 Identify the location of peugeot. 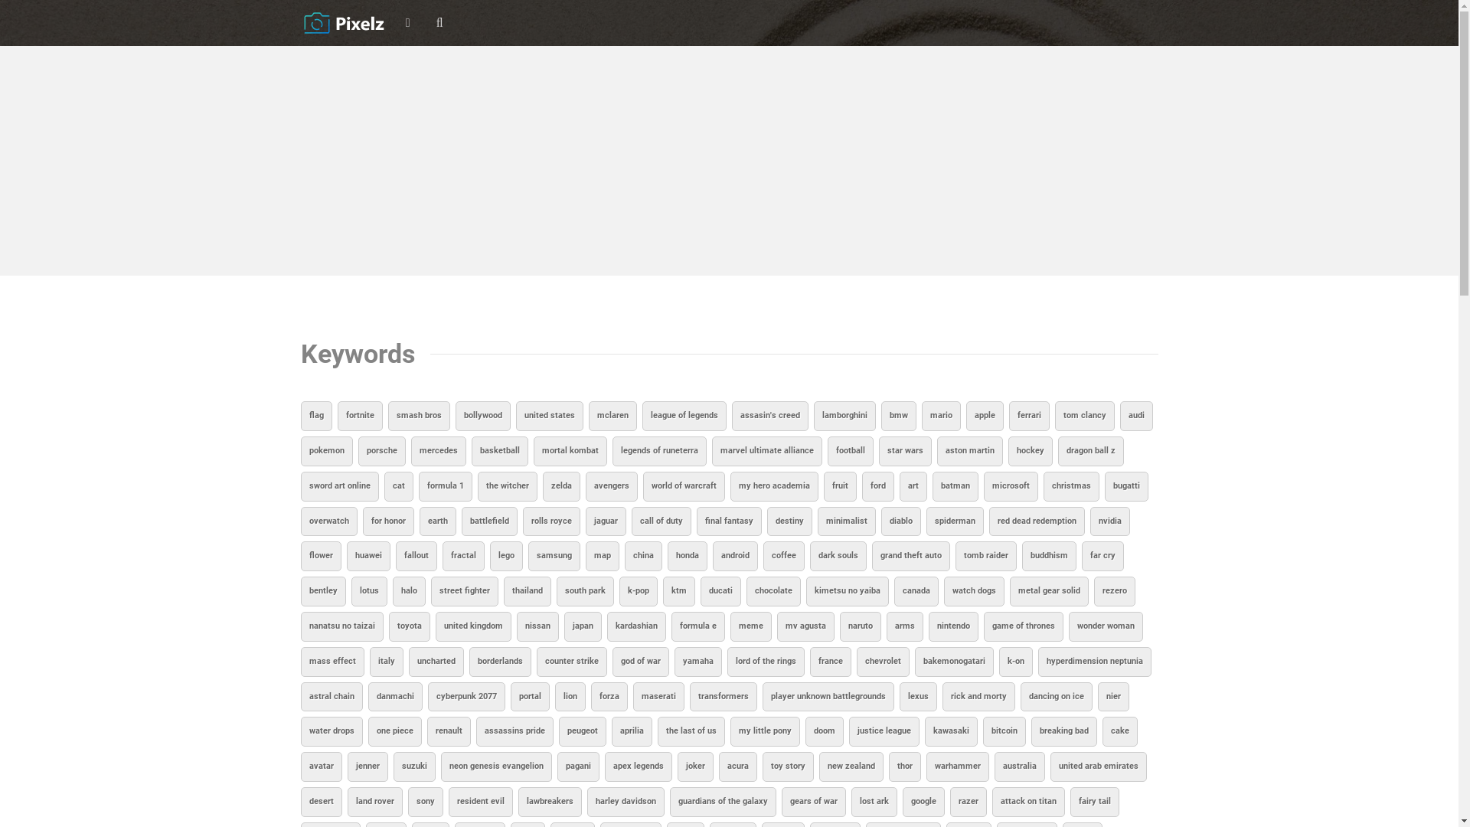
(583, 732).